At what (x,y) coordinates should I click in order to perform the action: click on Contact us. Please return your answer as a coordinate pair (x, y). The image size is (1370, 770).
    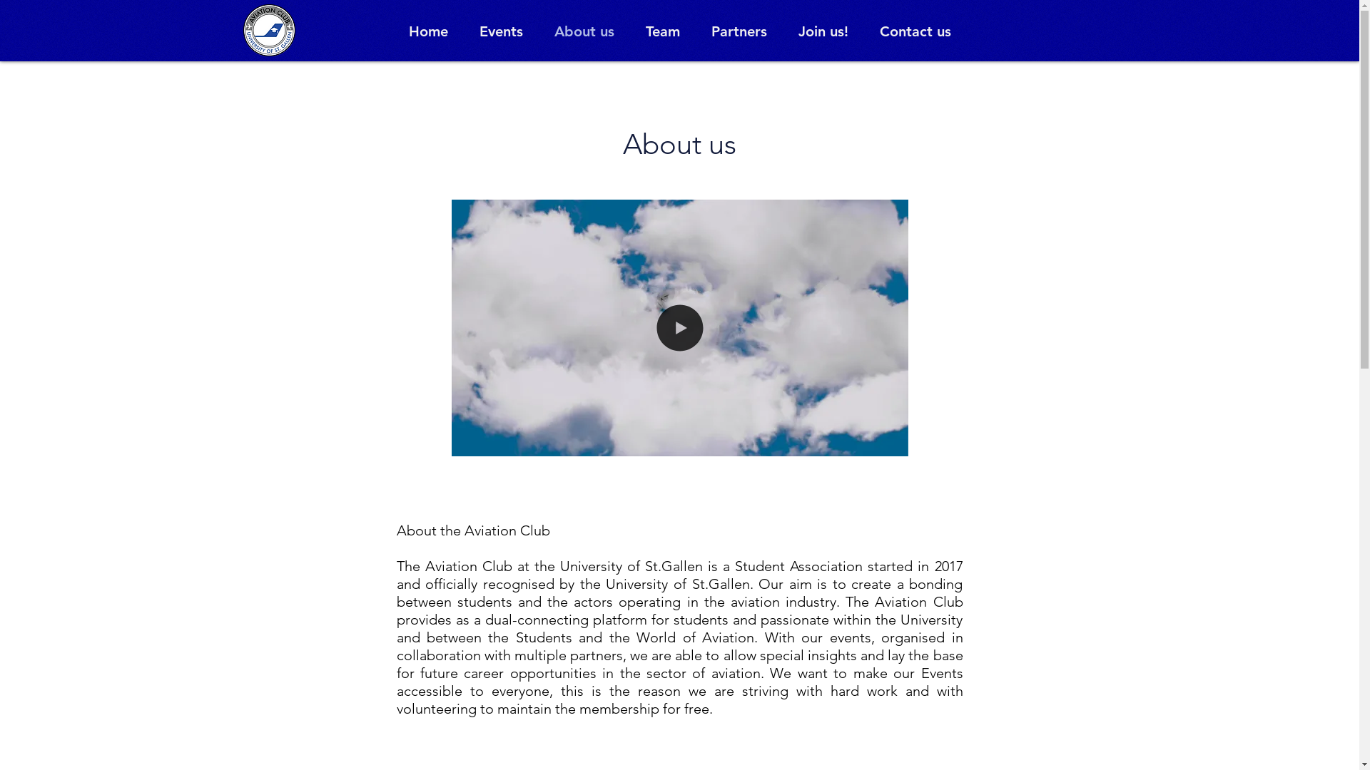
    Looking at the image, I should click on (915, 31).